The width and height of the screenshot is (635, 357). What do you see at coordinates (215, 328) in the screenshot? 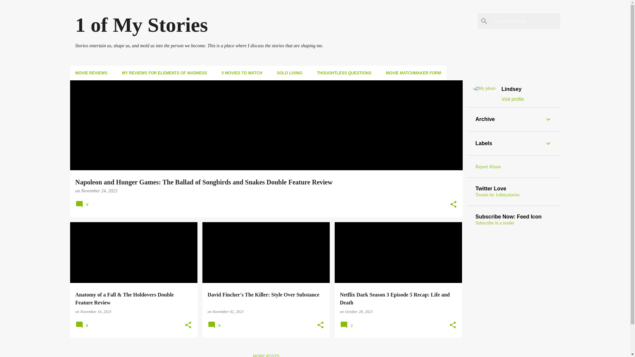
I see `0` at bounding box center [215, 328].